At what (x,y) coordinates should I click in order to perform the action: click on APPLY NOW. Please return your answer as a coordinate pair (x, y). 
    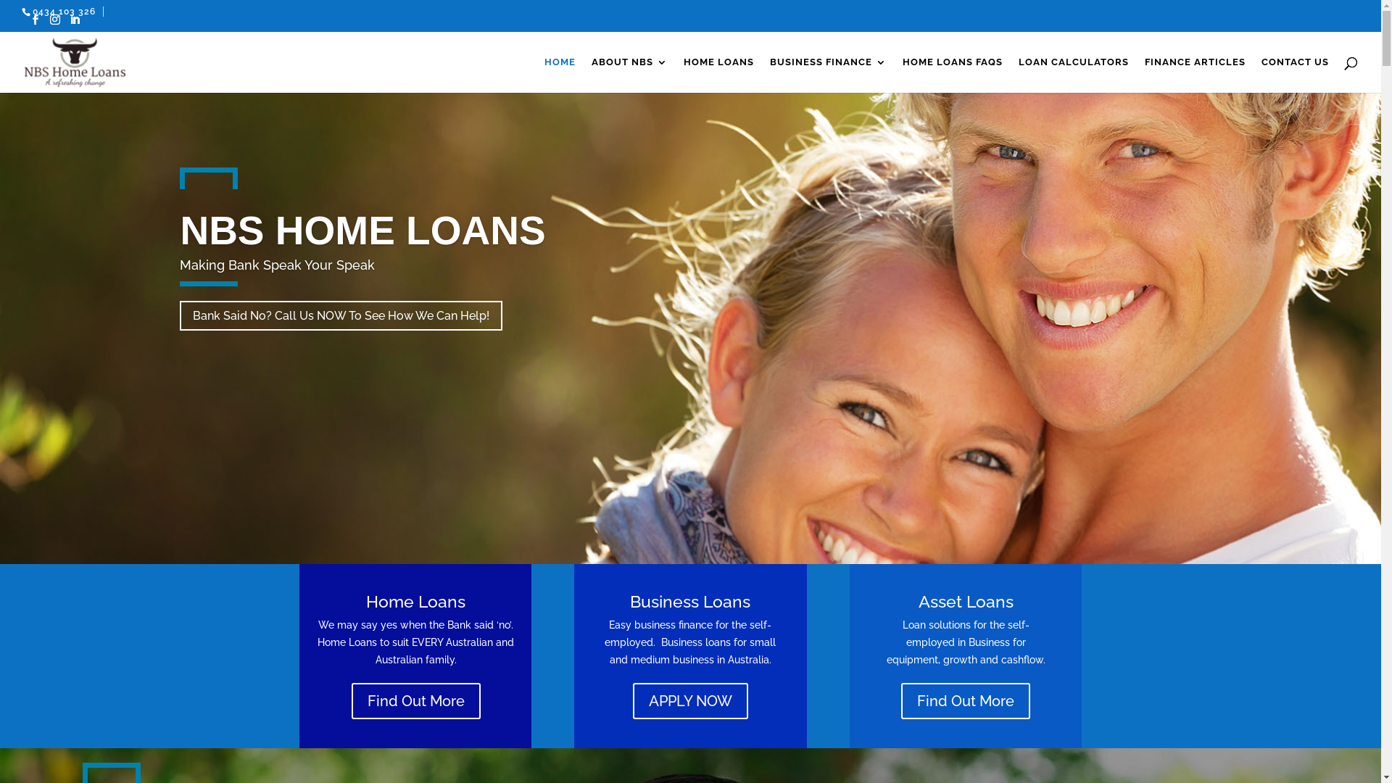
    Looking at the image, I should click on (690, 701).